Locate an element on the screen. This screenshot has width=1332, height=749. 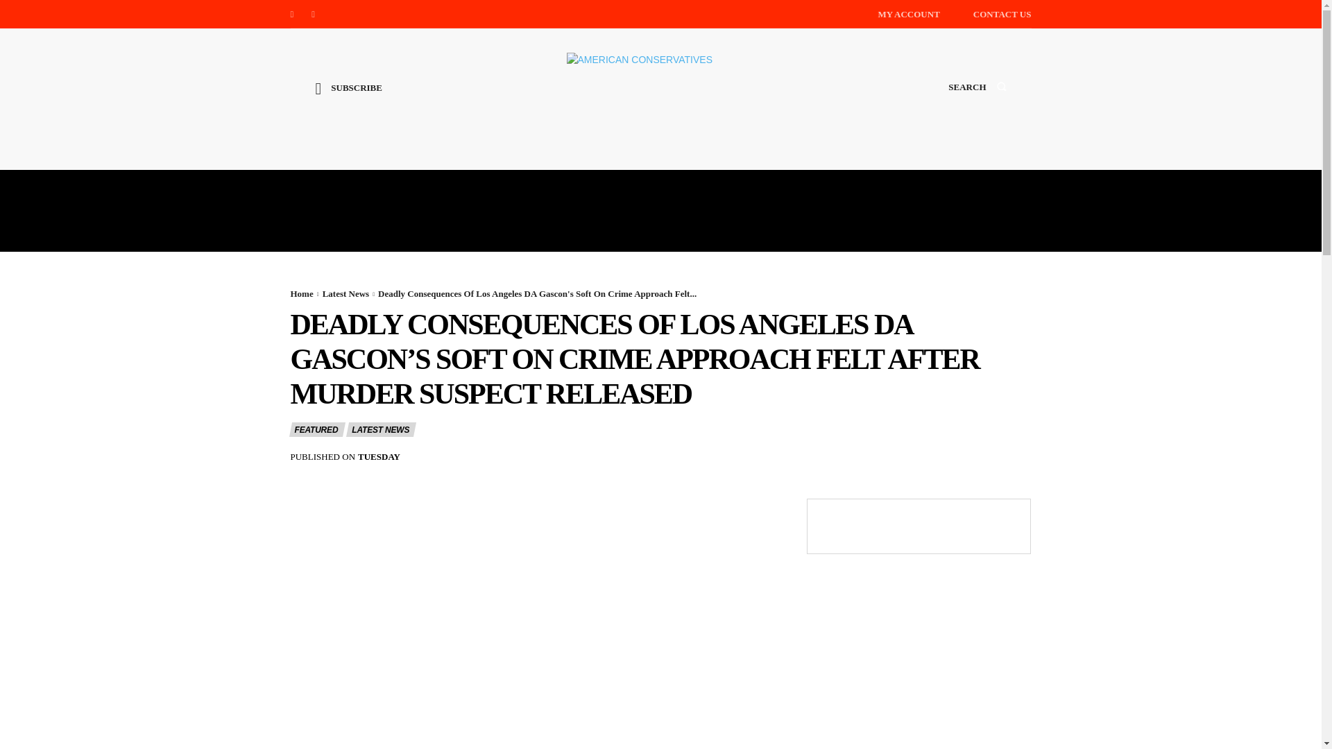
Search is located at coordinates (977, 100).